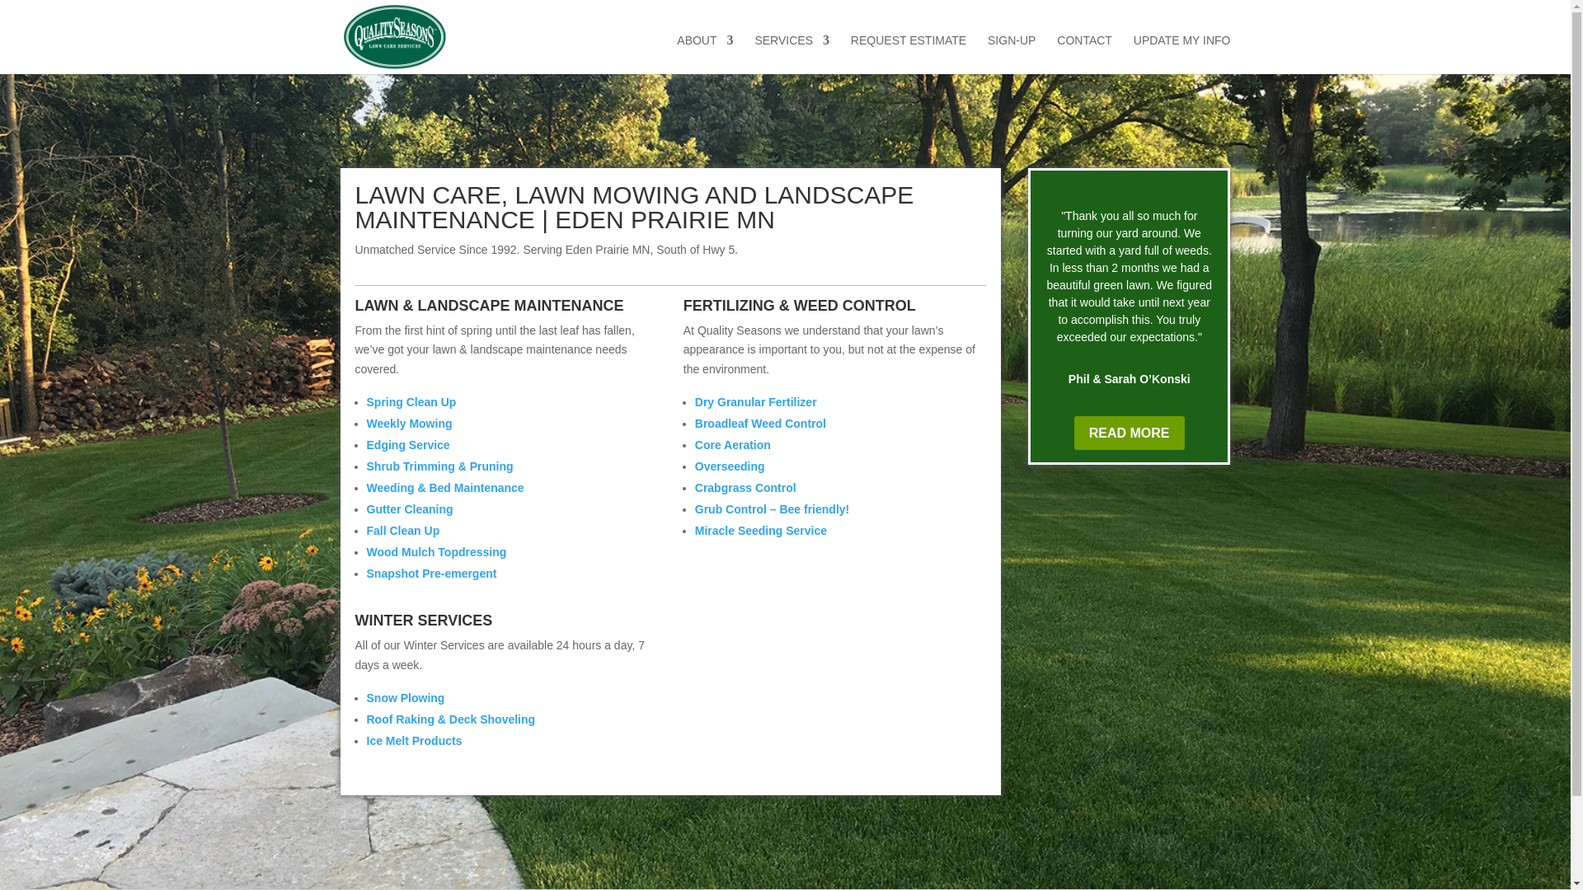  What do you see at coordinates (704, 54) in the screenshot?
I see `ABOUT` at bounding box center [704, 54].